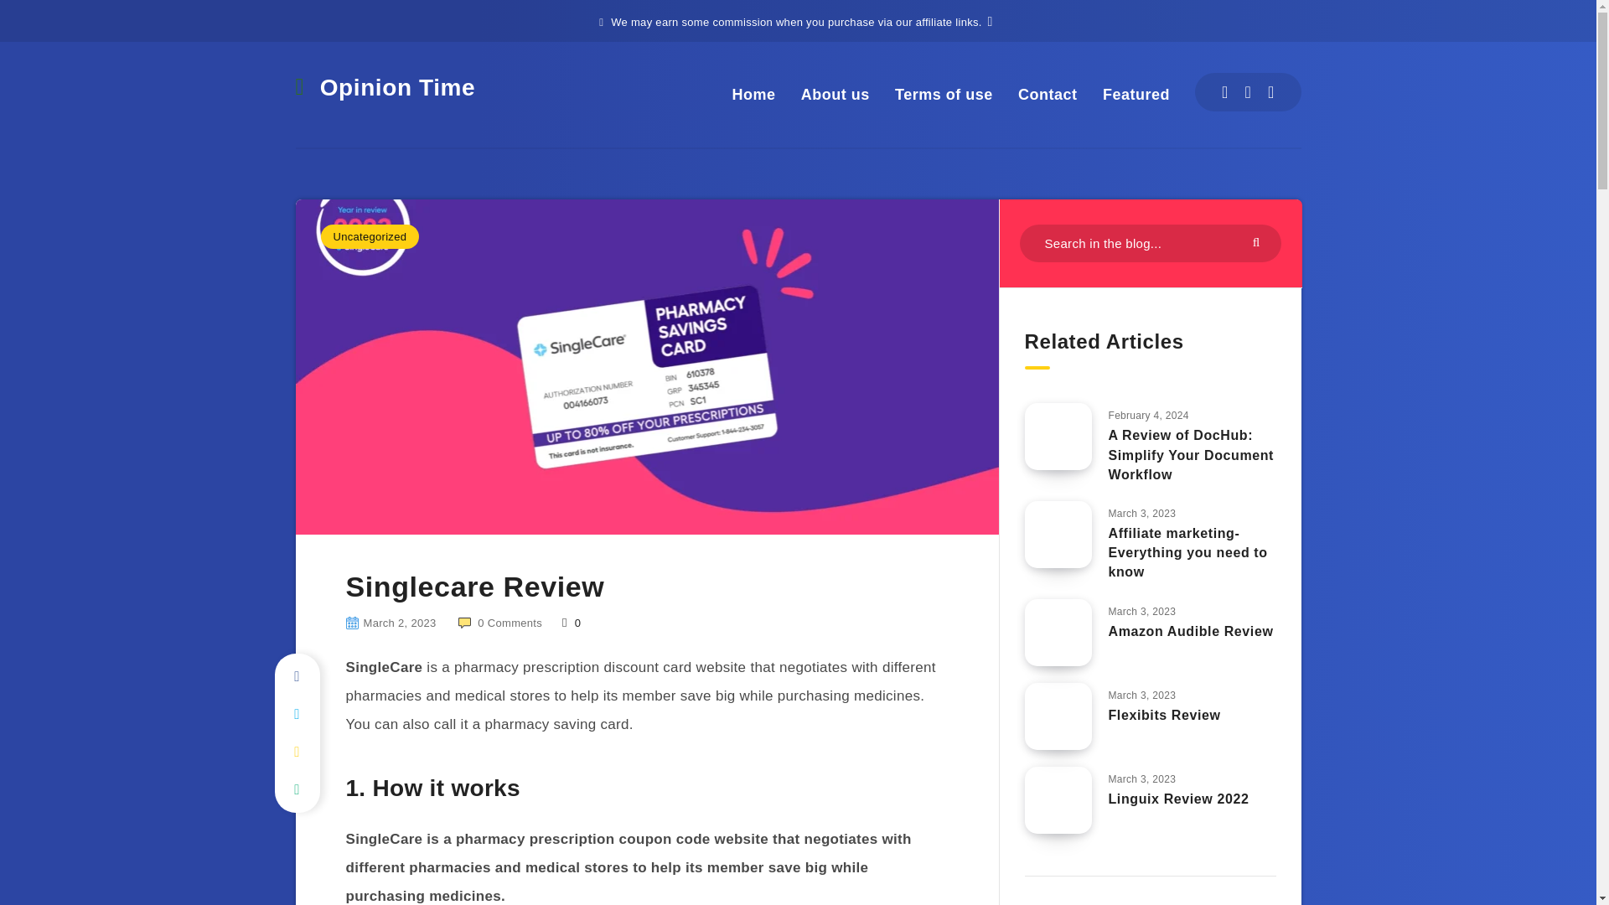  I want to click on Flexibits Review, so click(1163, 717).